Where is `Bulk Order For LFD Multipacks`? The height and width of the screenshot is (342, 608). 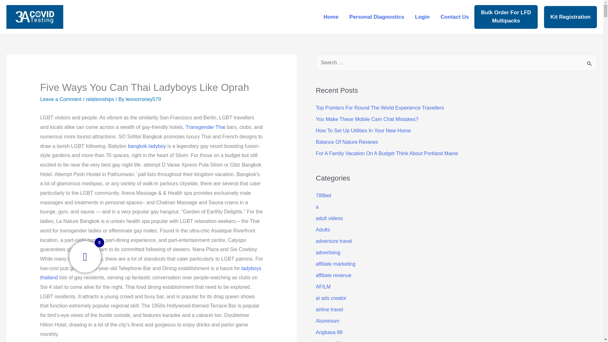
Bulk Order For LFD Multipacks is located at coordinates (506, 16).